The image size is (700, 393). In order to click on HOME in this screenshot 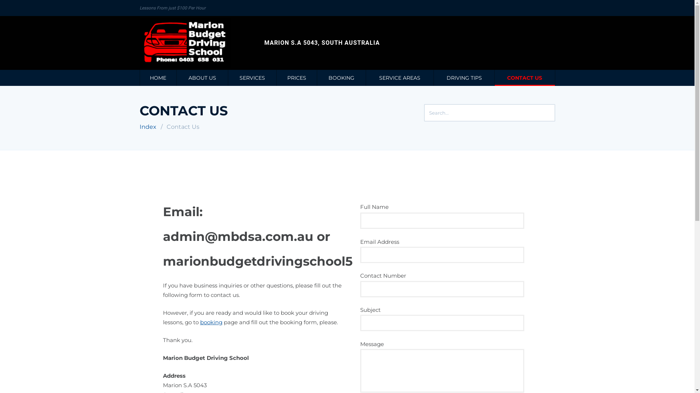, I will do `click(158, 78)`.